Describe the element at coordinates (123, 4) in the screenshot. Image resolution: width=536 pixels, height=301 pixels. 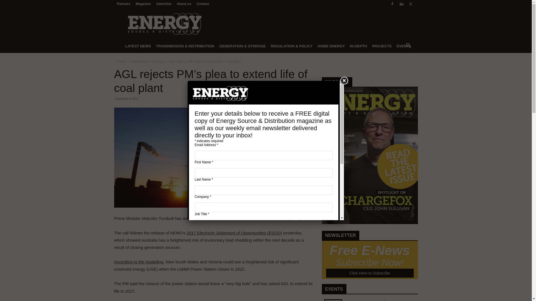
I see `Partners` at that location.